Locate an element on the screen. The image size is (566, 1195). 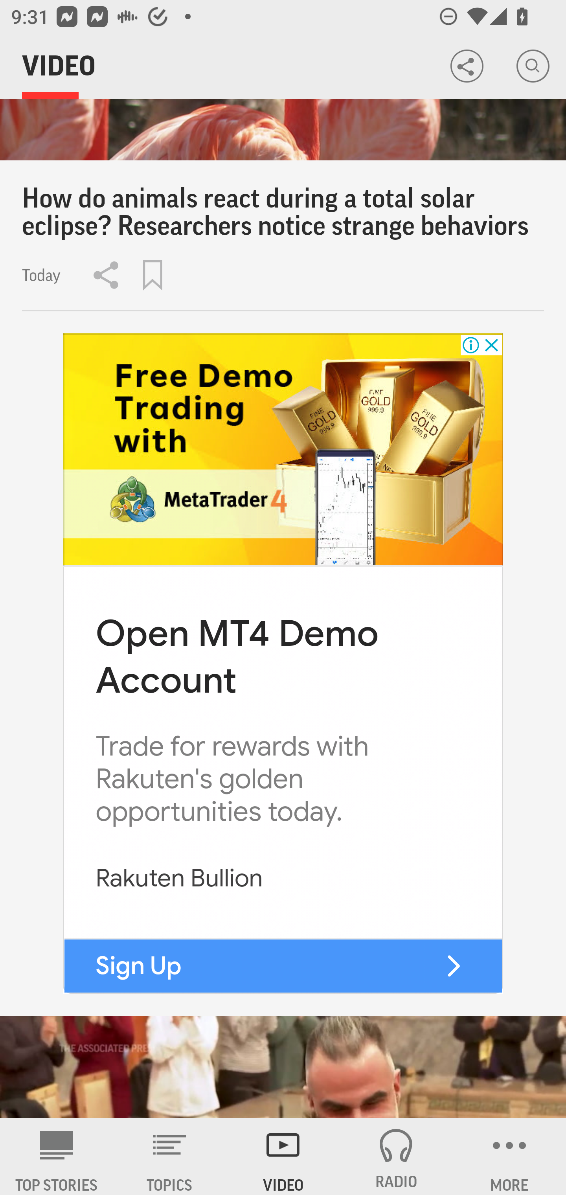
AP News TOP STORIES is located at coordinates (57, 1156).